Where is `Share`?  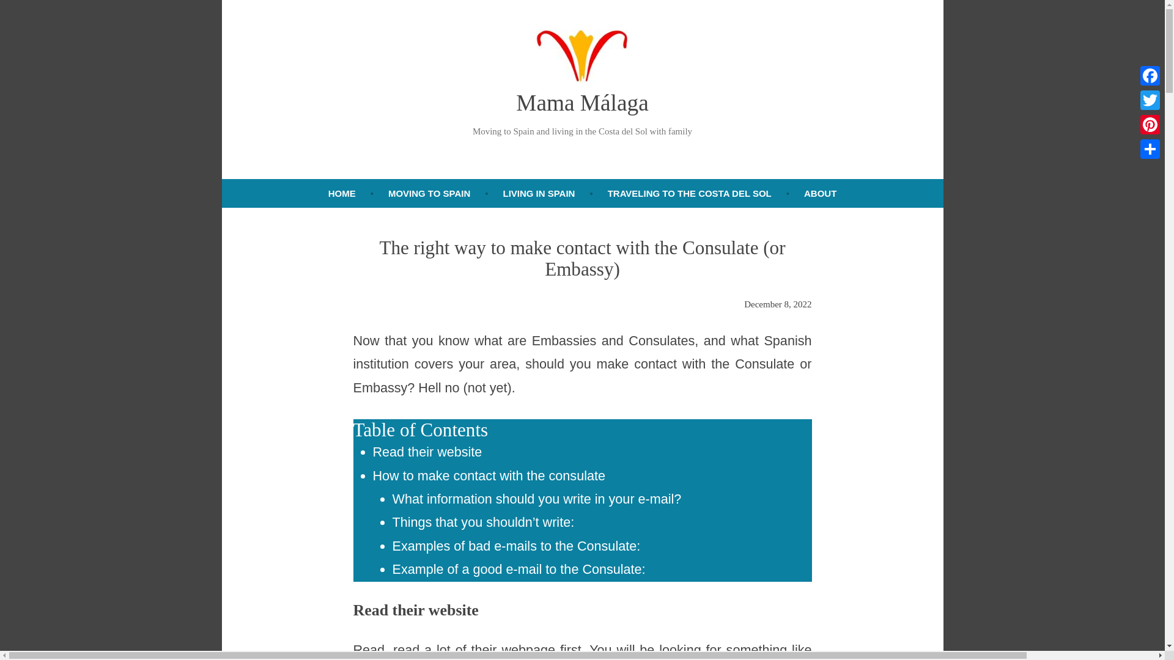
Share is located at coordinates (1150, 148).